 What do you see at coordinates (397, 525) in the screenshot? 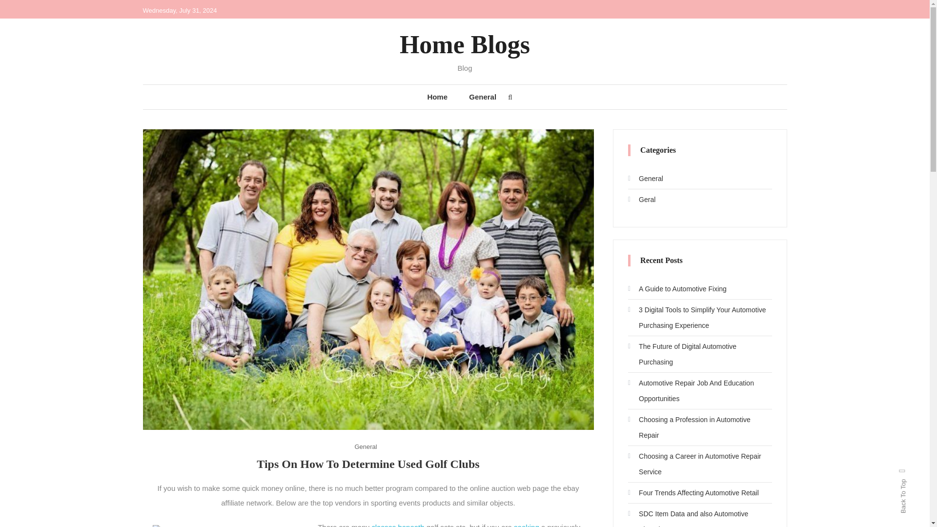
I see `classes beneath` at bounding box center [397, 525].